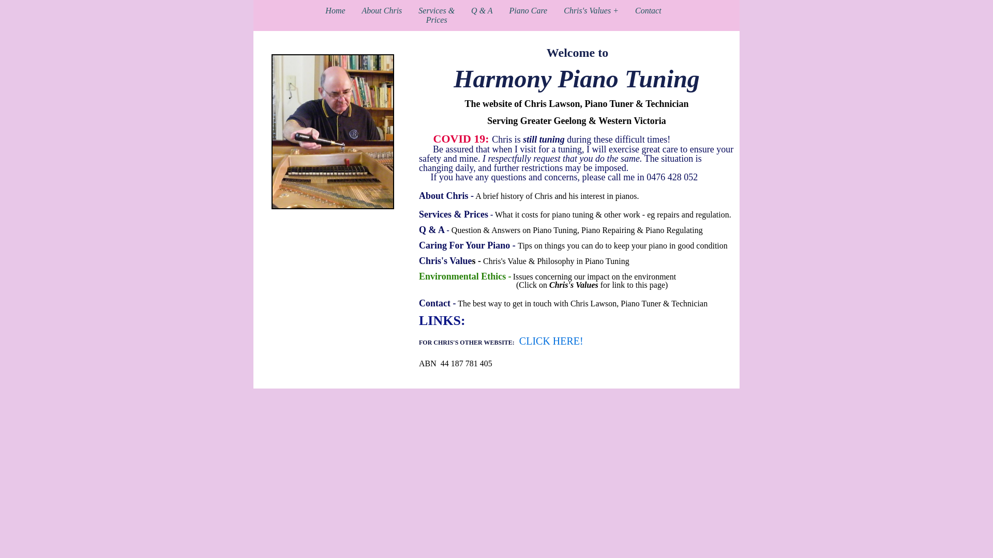 The width and height of the screenshot is (993, 558). I want to click on CLICK HERE!, so click(550, 343).